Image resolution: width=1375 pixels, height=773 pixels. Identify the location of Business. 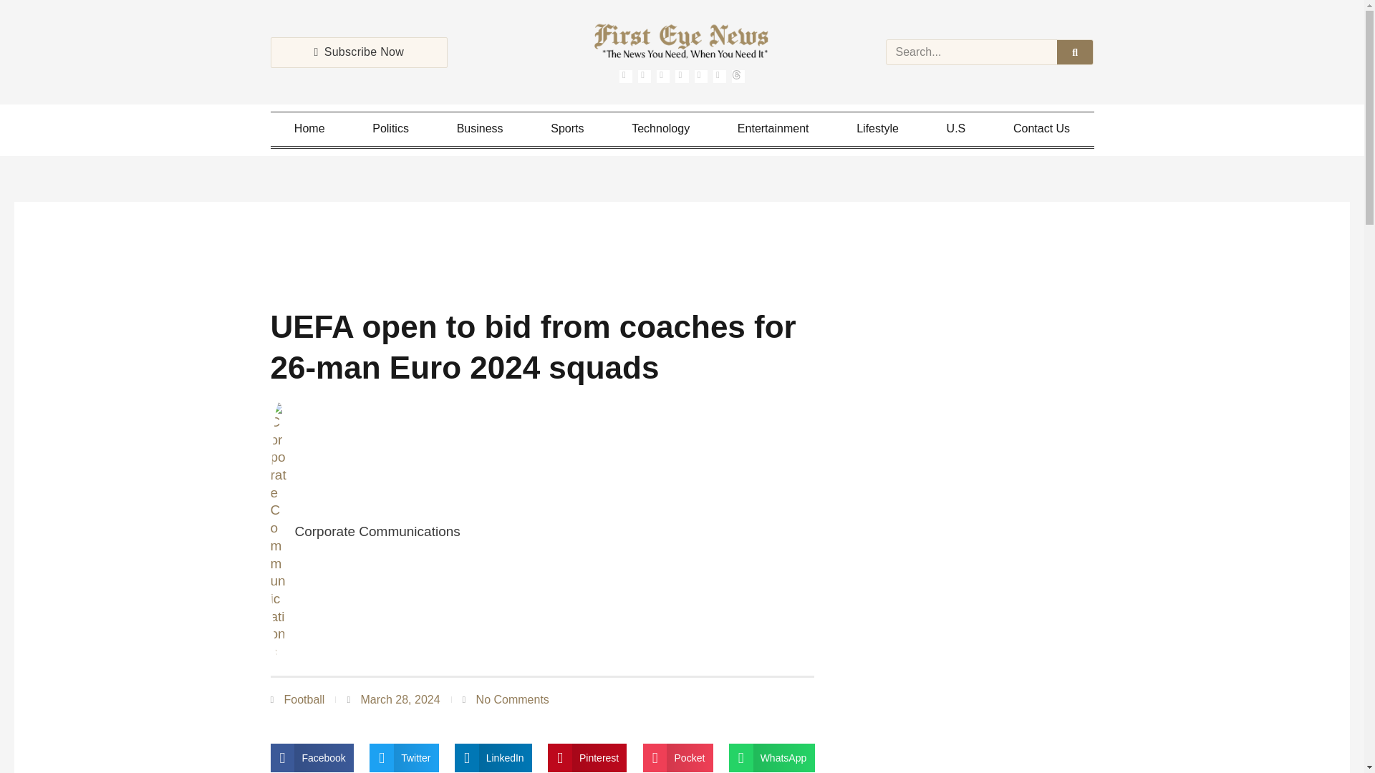
(480, 129).